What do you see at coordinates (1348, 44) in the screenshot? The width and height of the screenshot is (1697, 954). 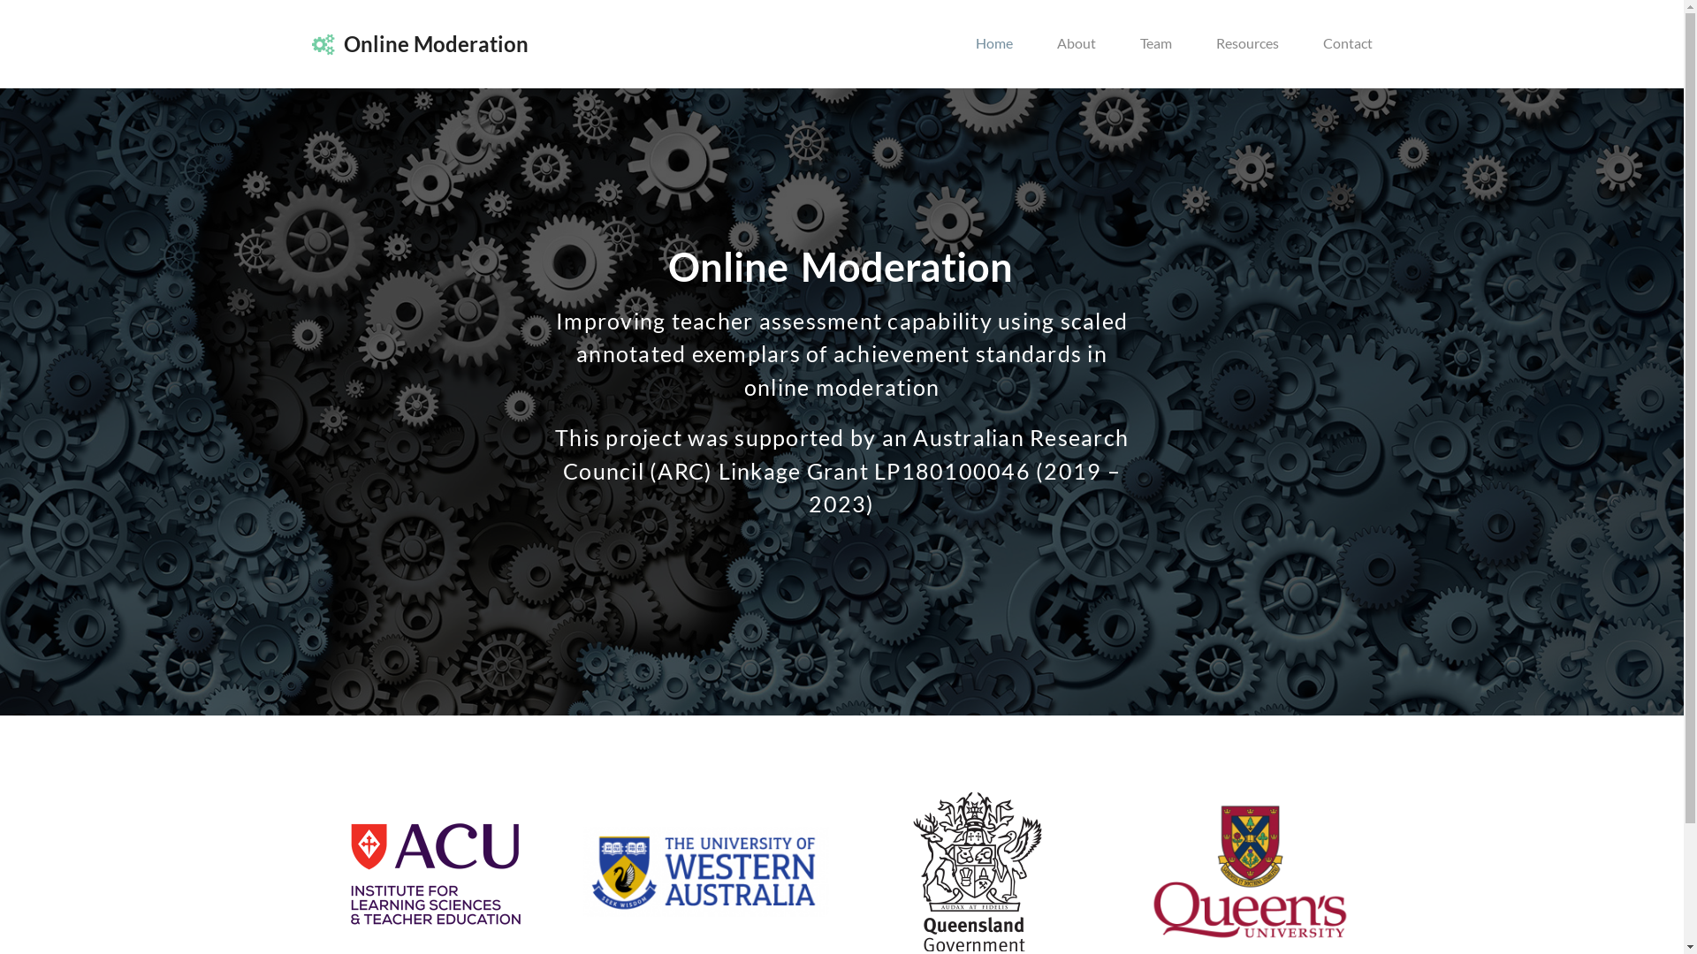 I see `Contact` at bounding box center [1348, 44].